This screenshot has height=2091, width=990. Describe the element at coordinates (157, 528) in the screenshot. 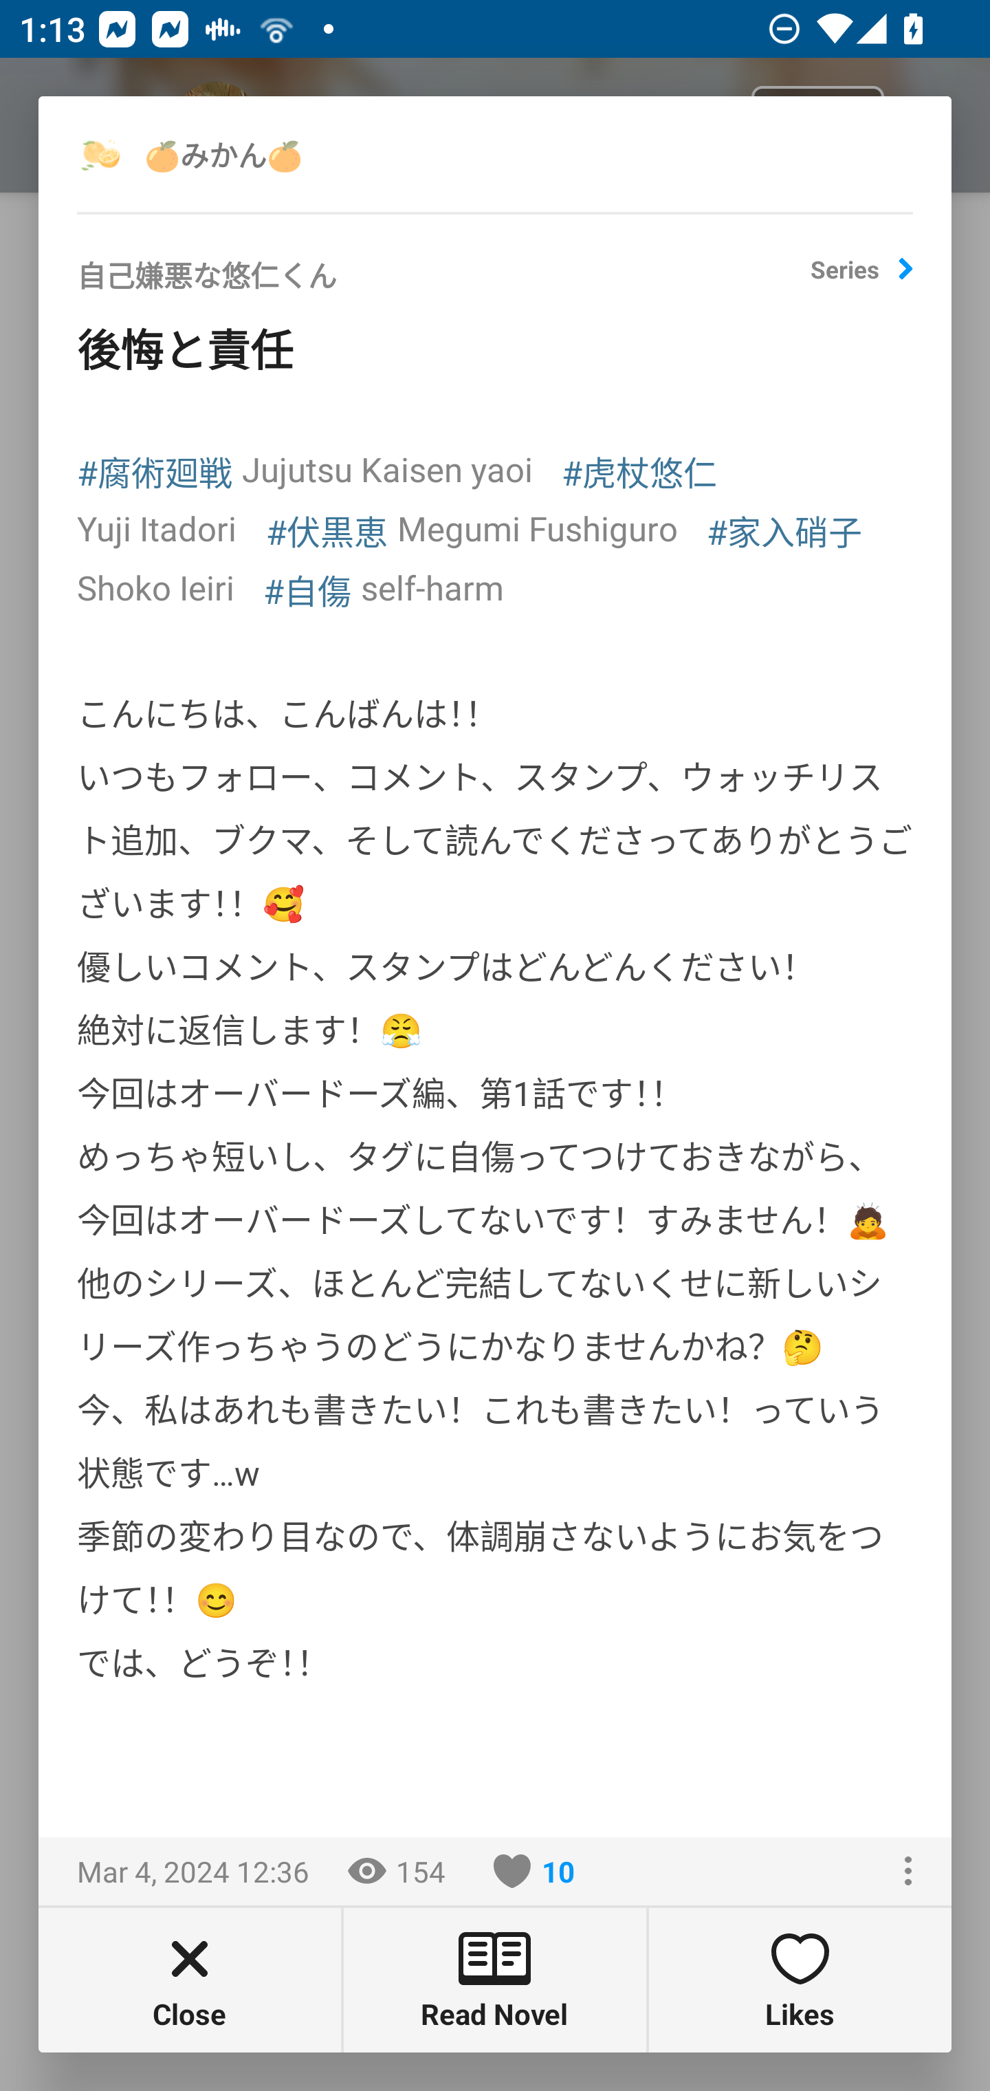

I see `Yuji Itadori` at that location.